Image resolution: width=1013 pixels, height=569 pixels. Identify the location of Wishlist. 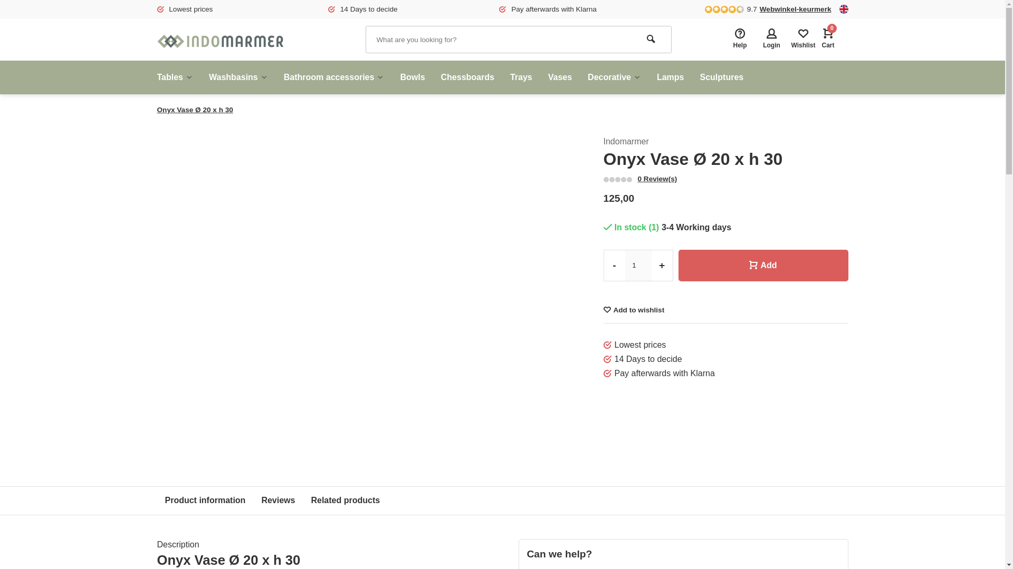
(803, 40).